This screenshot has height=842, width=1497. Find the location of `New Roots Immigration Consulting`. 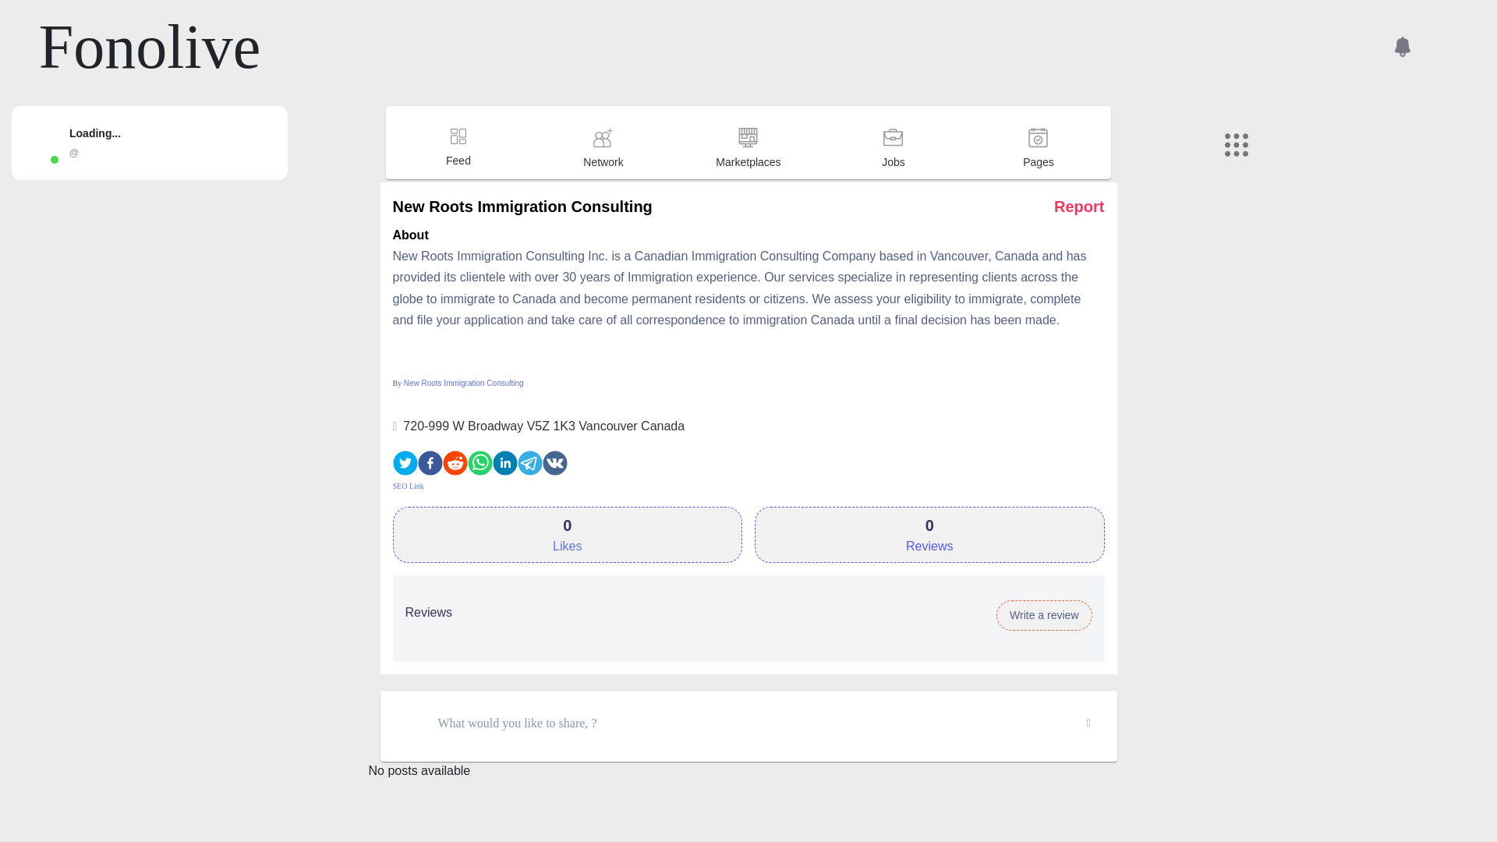

New Roots Immigration Consulting is located at coordinates (464, 383).